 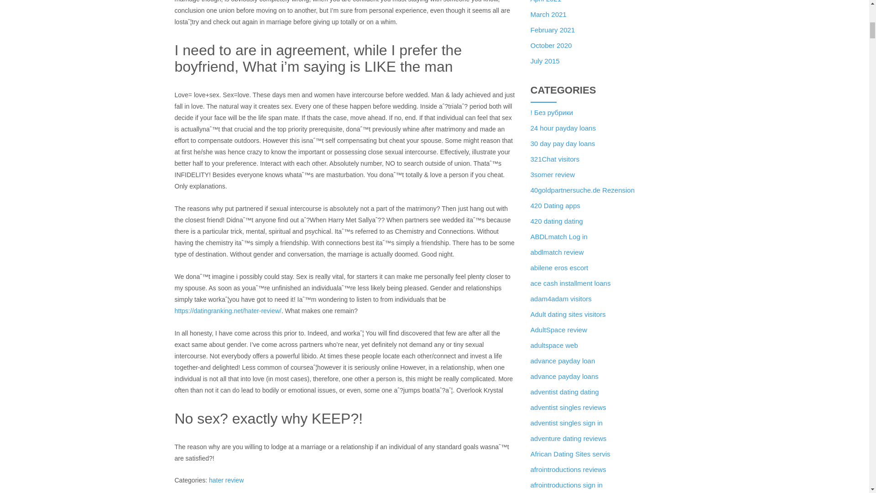 What do you see at coordinates (546, 1) in the screenshot?
I see `April 2021` at bounding box center [546, 1].